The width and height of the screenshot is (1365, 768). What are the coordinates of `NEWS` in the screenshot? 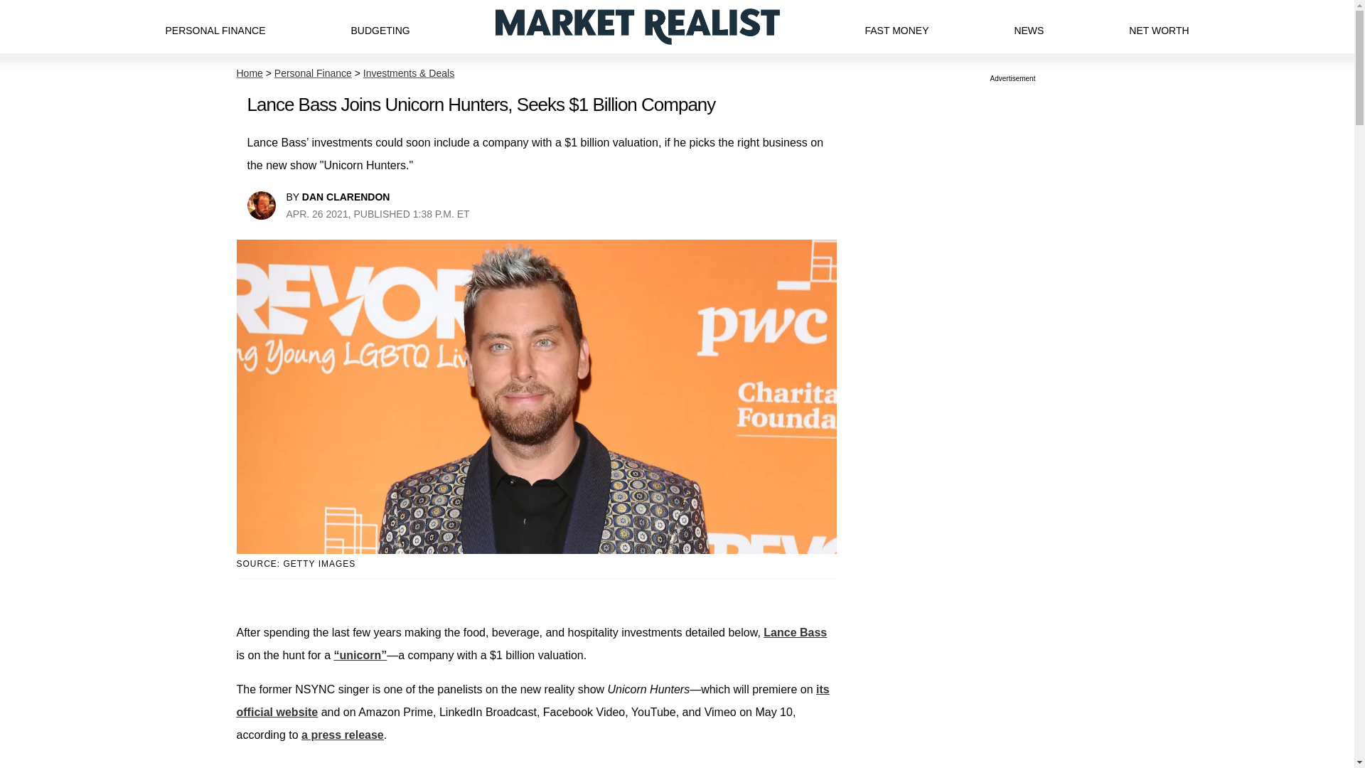 It's located at (1029, 26).